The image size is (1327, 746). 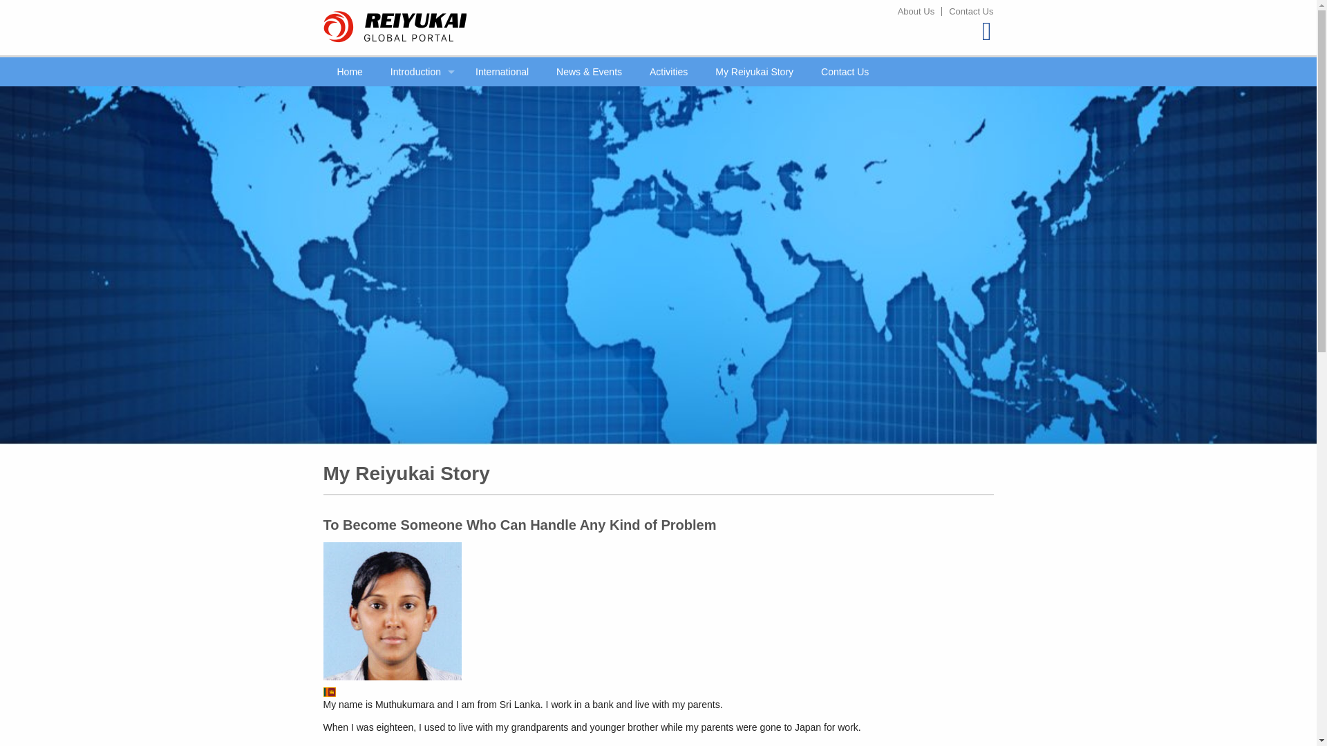 What do you see at coordinates (915, 11) in the screenshot?
I see `About Us` at bounding box center [915, 11].